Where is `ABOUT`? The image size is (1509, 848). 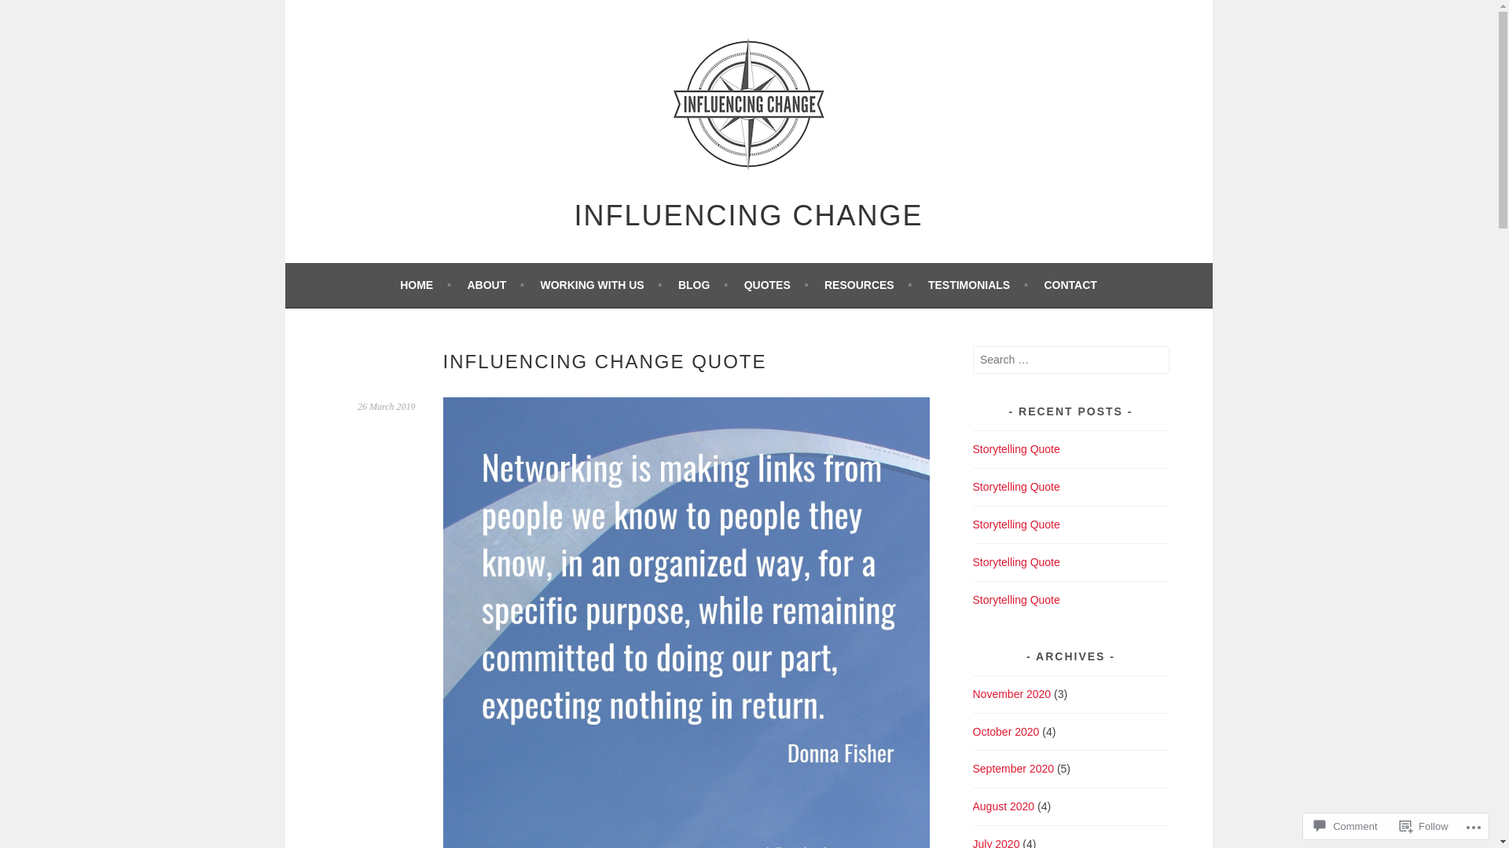
ABOUT is located at coordinates (495, 285).